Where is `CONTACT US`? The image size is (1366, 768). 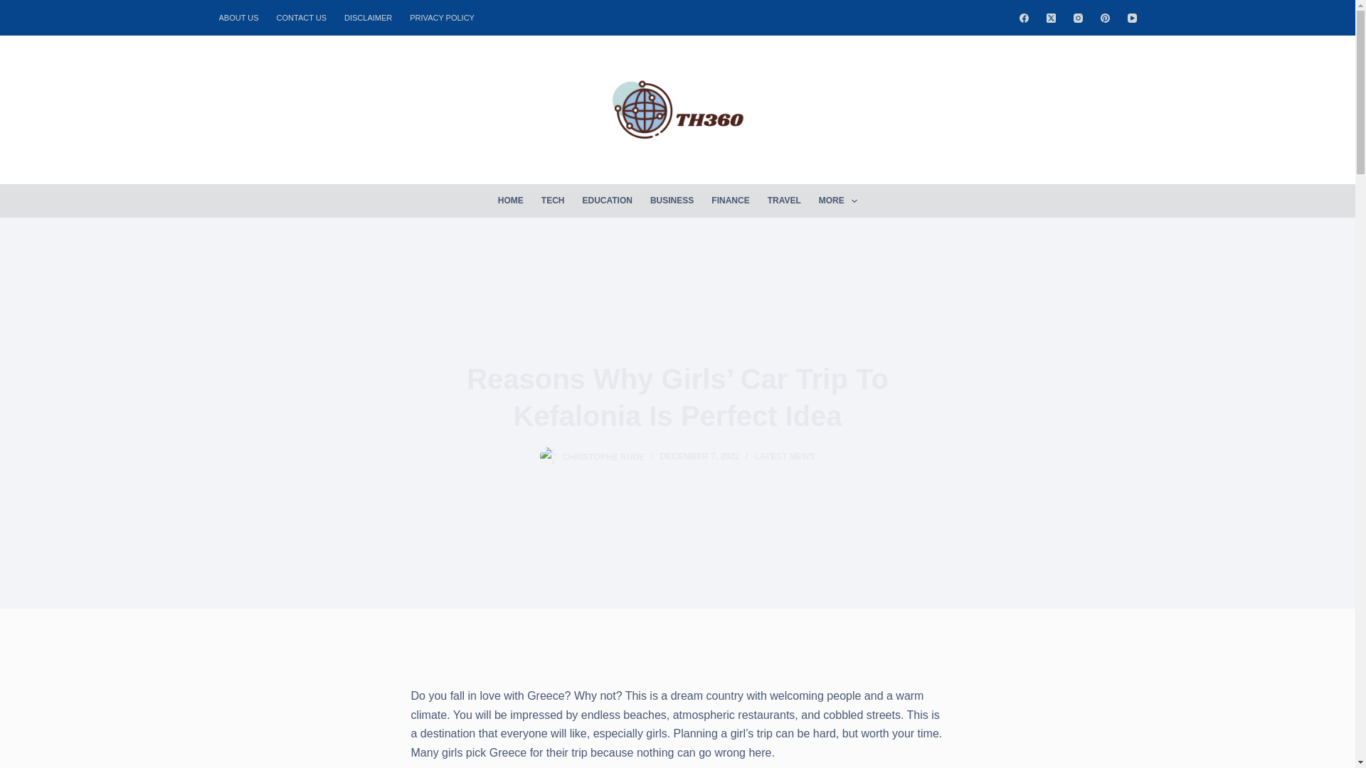
CONTACT US is located at coordinates (302, 17).